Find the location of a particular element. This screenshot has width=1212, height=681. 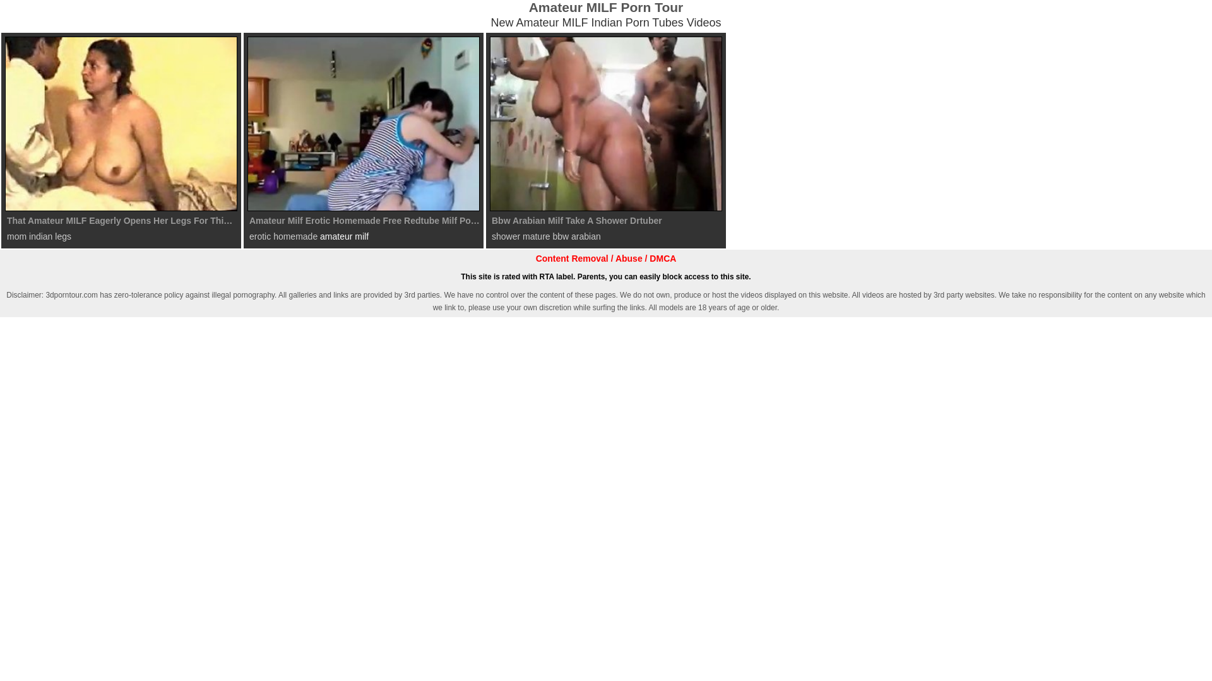

Amateur MILF Porn Tour is located at coordinates (606, 8).